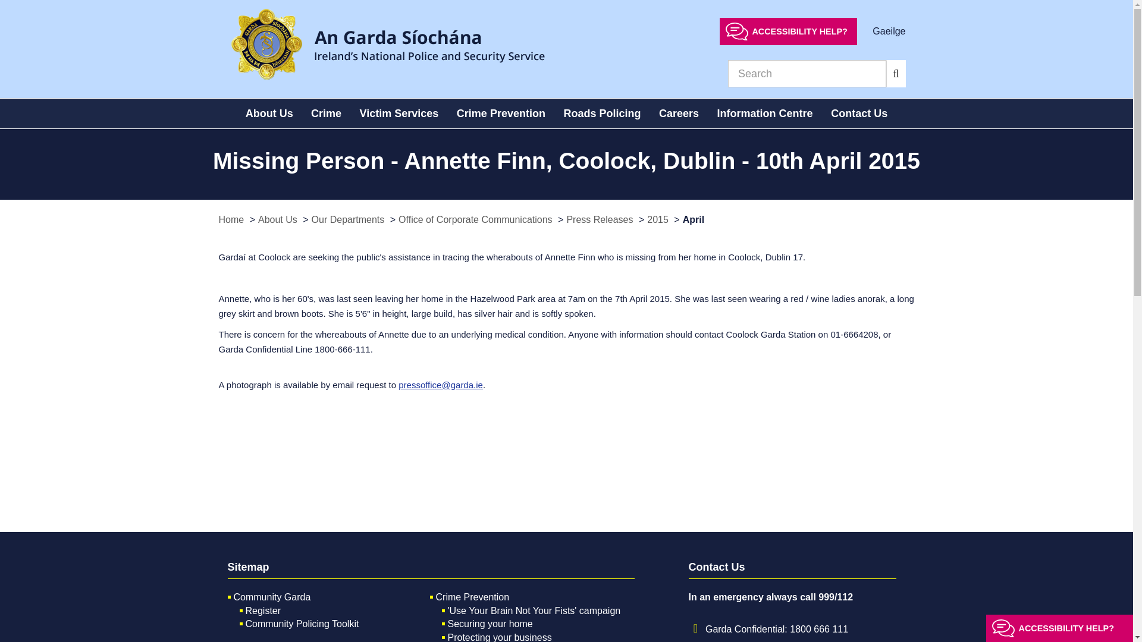 The width and height of the screenshot is (1142, 642). Describe the element at coordinates (788, 31) in the screenshot. I see `ACCESSIBILITY HELP?` at that location.